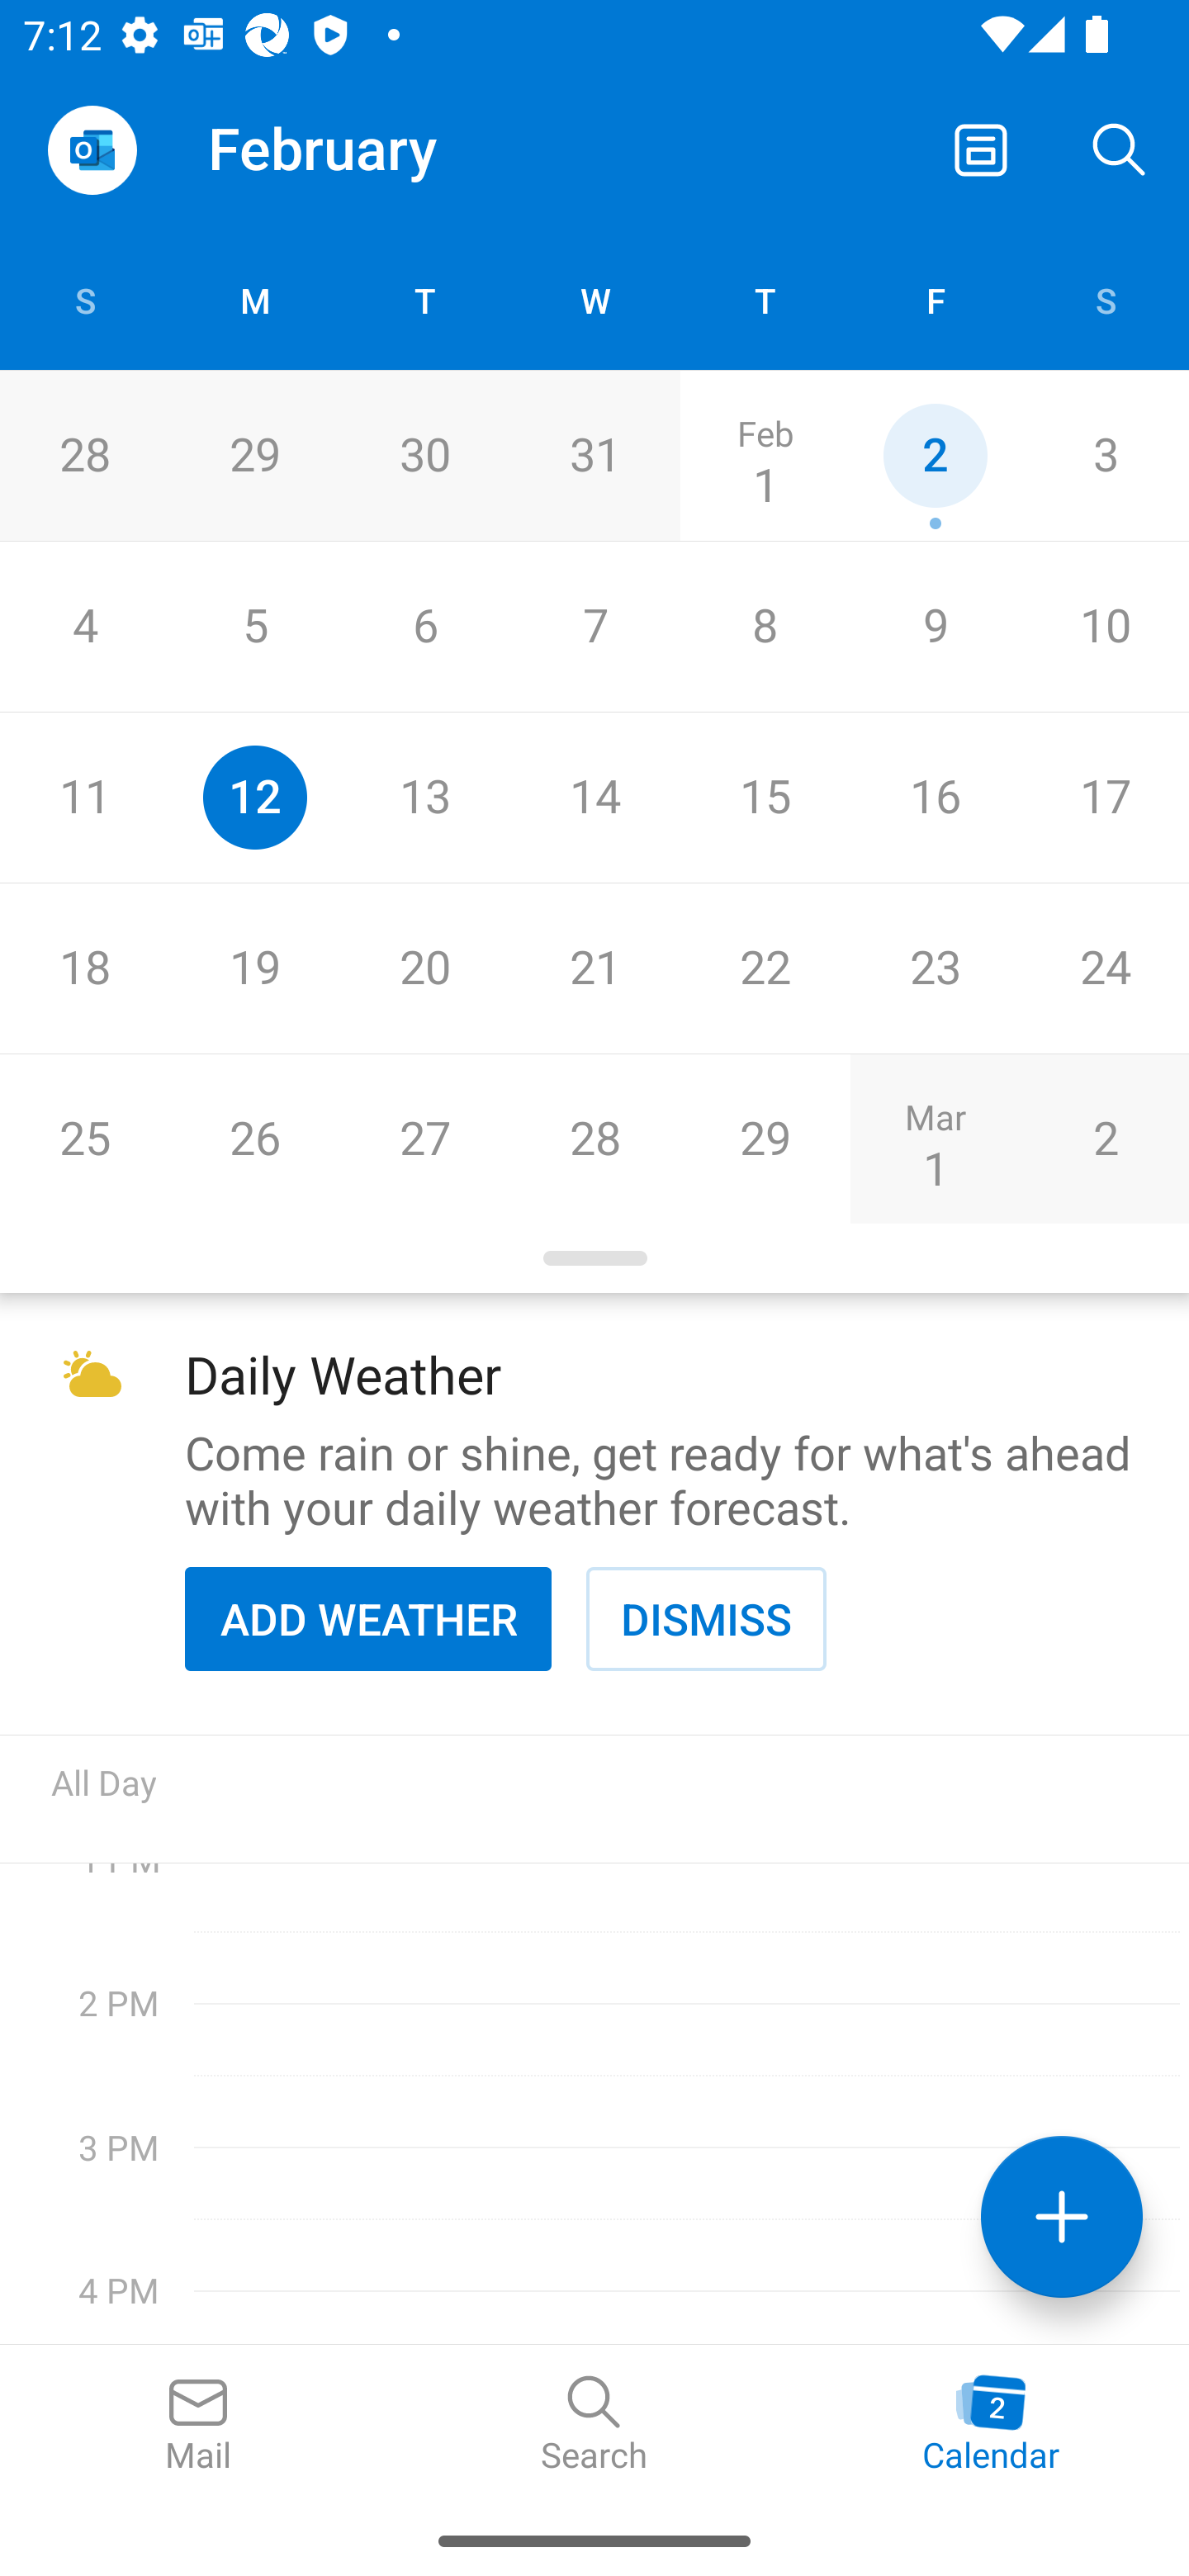 This screenshot has width=1189, height=2576. Describe the element at coordinates (424, 1139) in the screenshot. I see `27 Tuesday, February 27` at that location.